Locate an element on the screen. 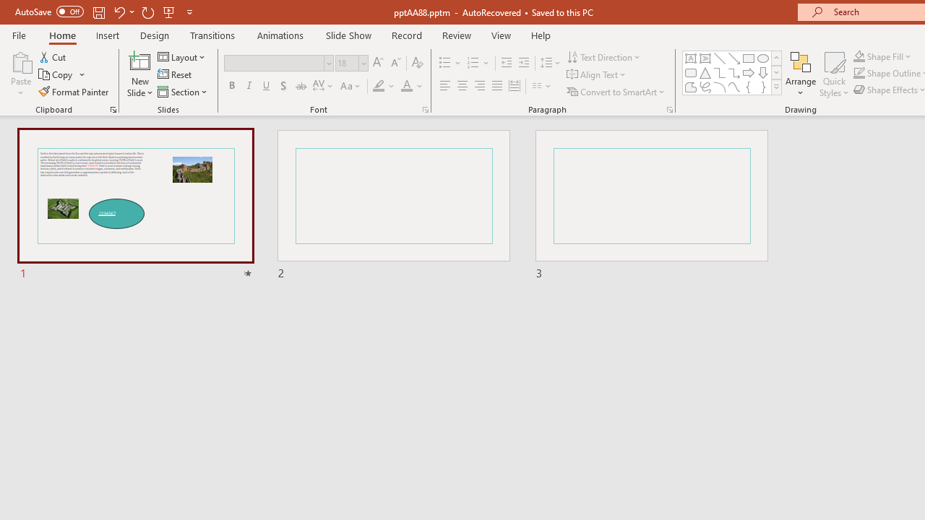 This screenshot has width=925, height=520. Distributed is located at coordinates (515, 87).